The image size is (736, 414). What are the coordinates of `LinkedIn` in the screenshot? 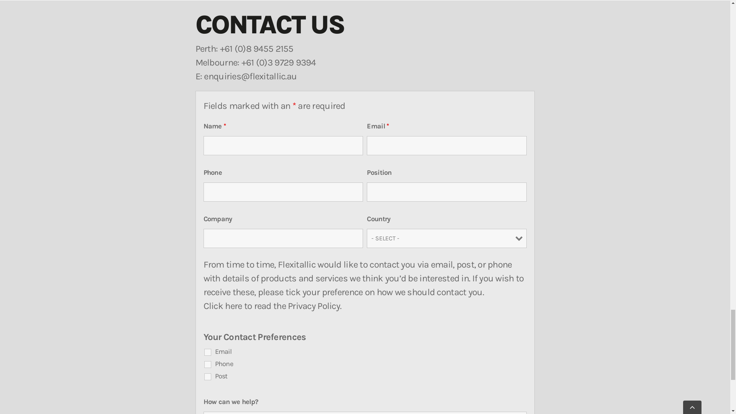 It's located at (661, 8).